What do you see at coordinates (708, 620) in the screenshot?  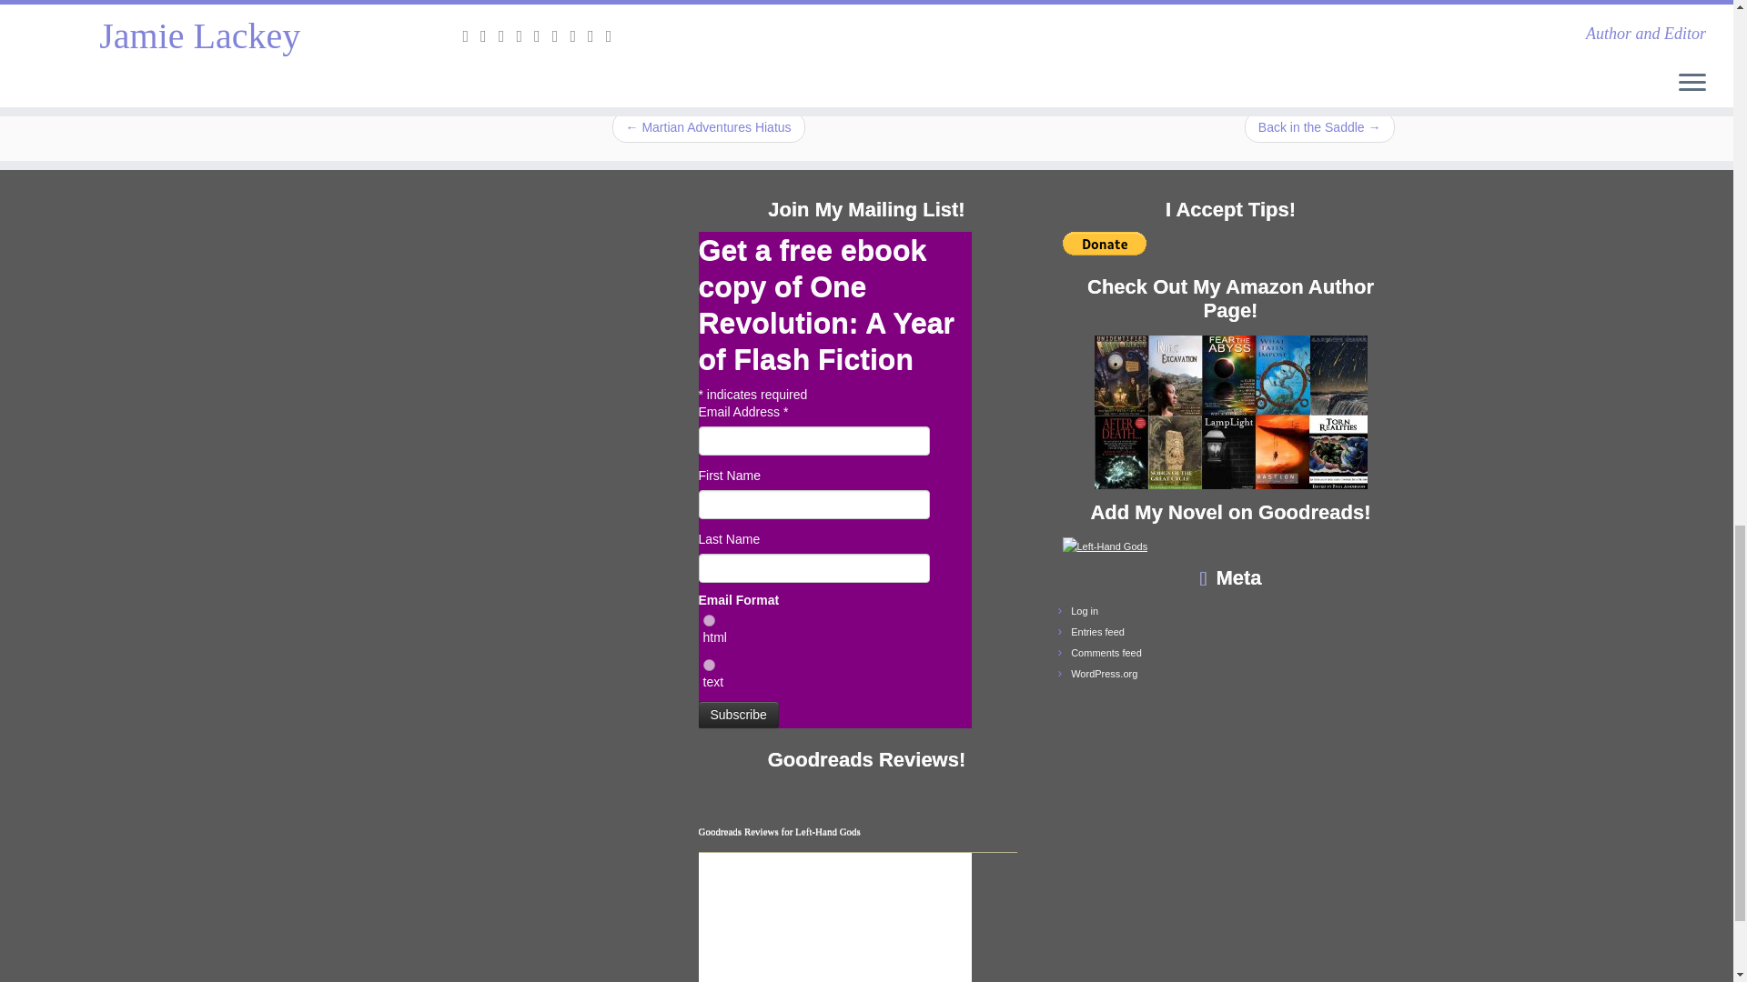 I see `html` at bounding box center [708, 620].